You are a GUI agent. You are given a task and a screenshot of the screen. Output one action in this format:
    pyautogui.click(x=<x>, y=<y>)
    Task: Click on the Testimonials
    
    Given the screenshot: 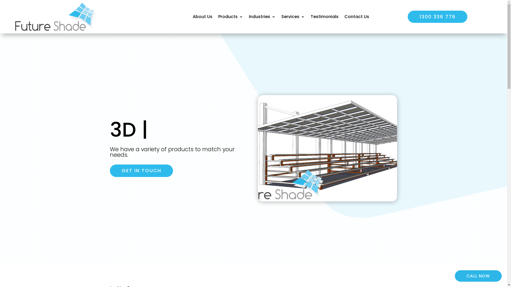 What is the action you would take?
    pyautogui.click(x=325, y=17)
    